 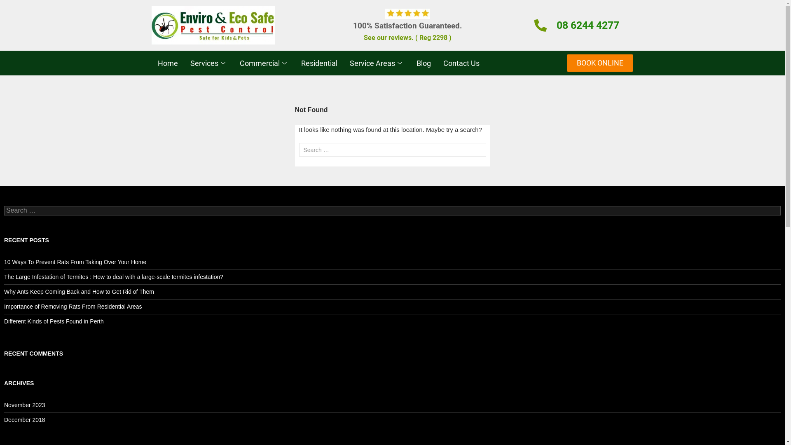 What do you see at coordinates (588, 25) in the screenshot?
I see `08 6244 4277` at bounding box center [588, 25].